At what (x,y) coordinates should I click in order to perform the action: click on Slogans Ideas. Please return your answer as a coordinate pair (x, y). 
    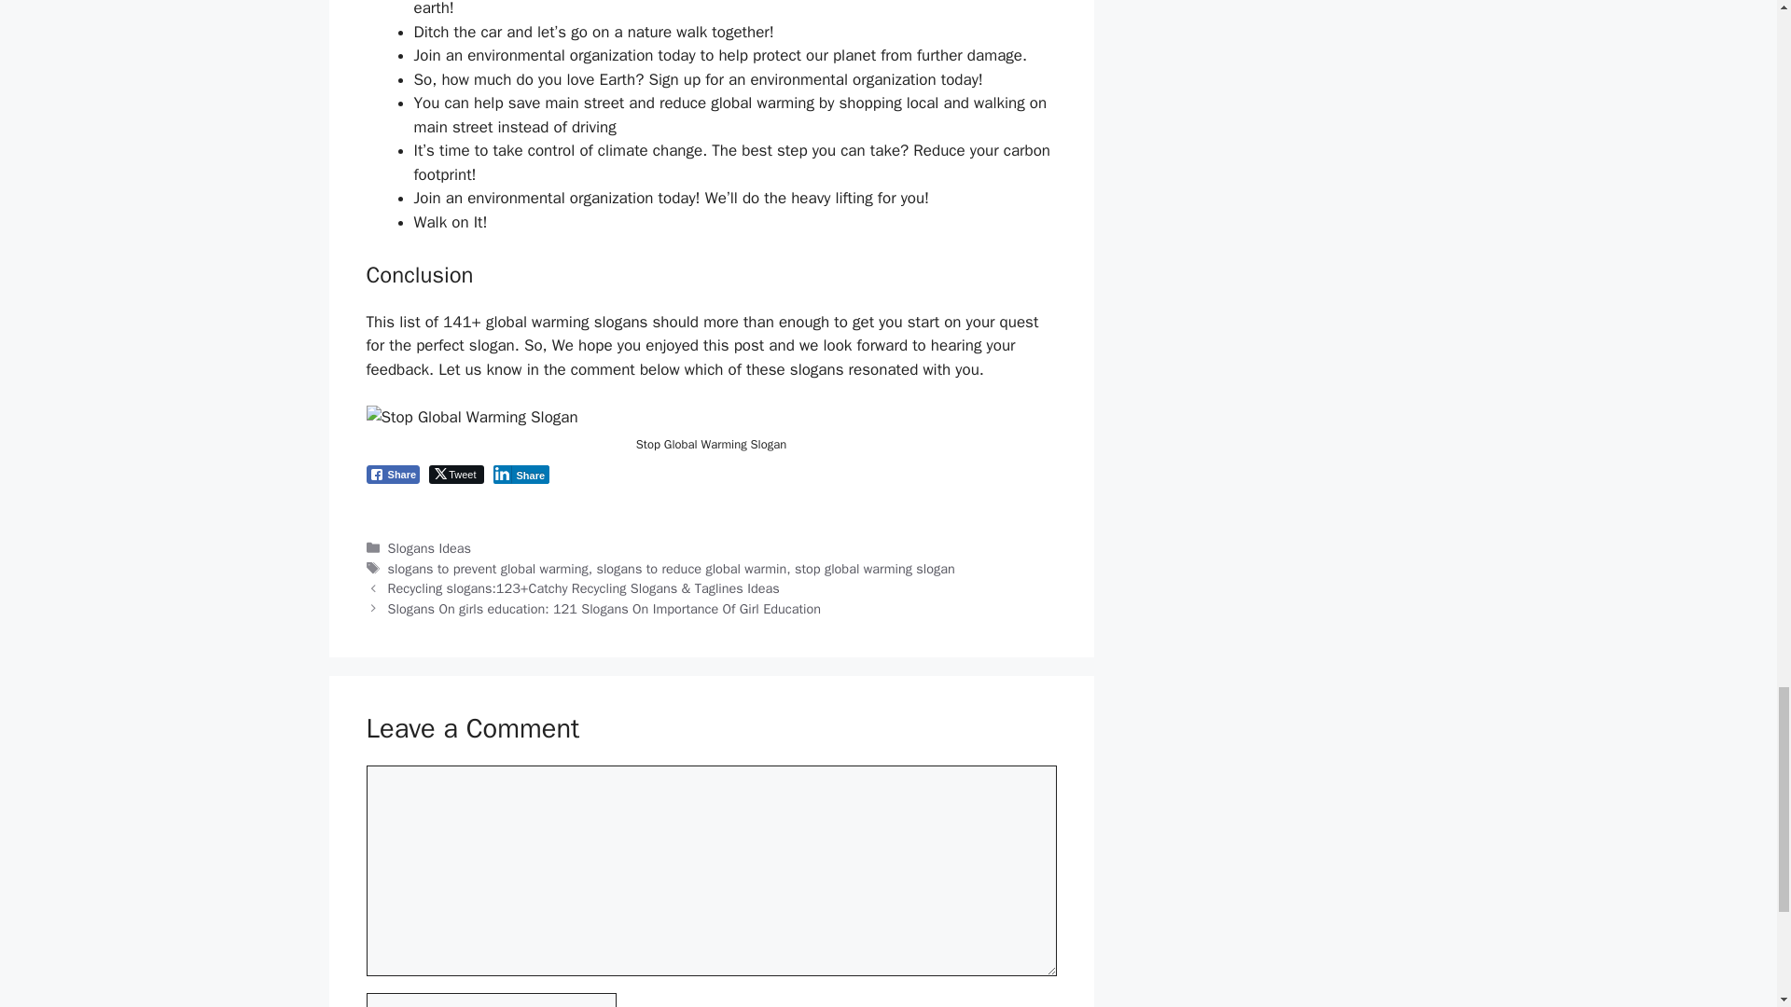
    Looking at the image, I should click on (429, 548).